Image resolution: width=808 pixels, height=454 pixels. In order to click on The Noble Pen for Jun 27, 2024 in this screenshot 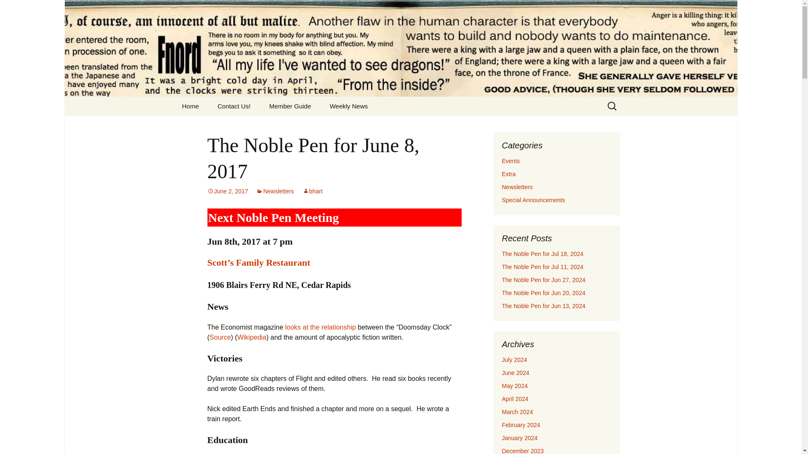, I will do `click(543, 280)`.